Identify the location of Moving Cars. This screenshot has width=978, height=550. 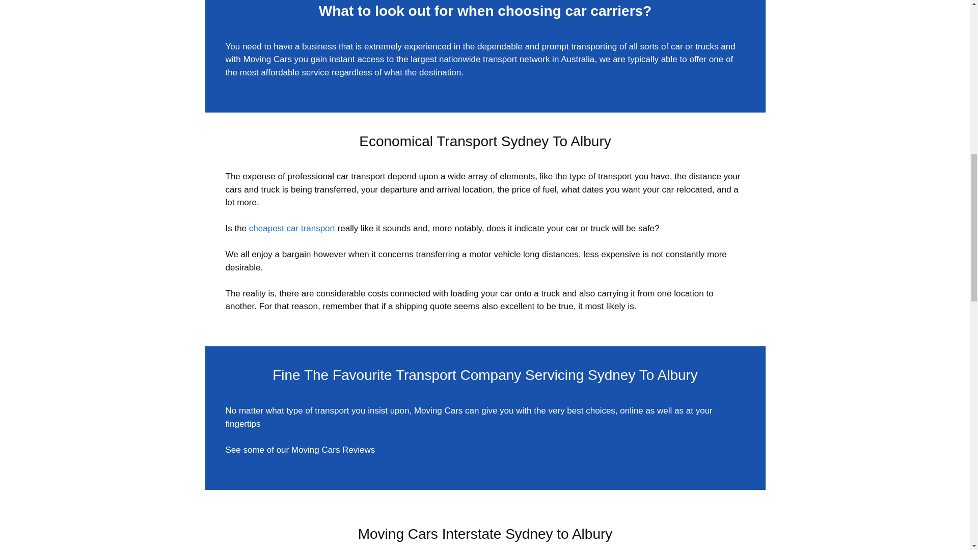
(267, 59).